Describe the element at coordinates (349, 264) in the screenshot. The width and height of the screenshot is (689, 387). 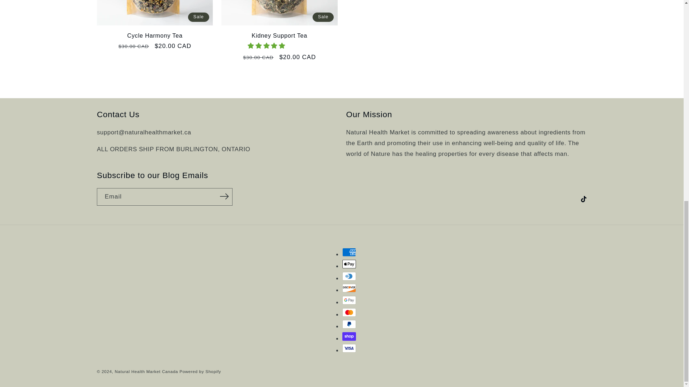
I see `Apple Pay` at that location.